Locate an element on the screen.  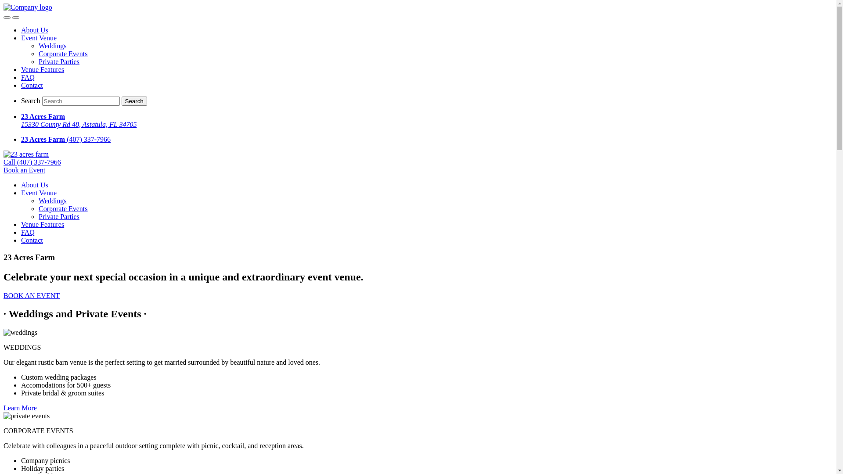
Corporate Events is located at coordinates (63, 209).